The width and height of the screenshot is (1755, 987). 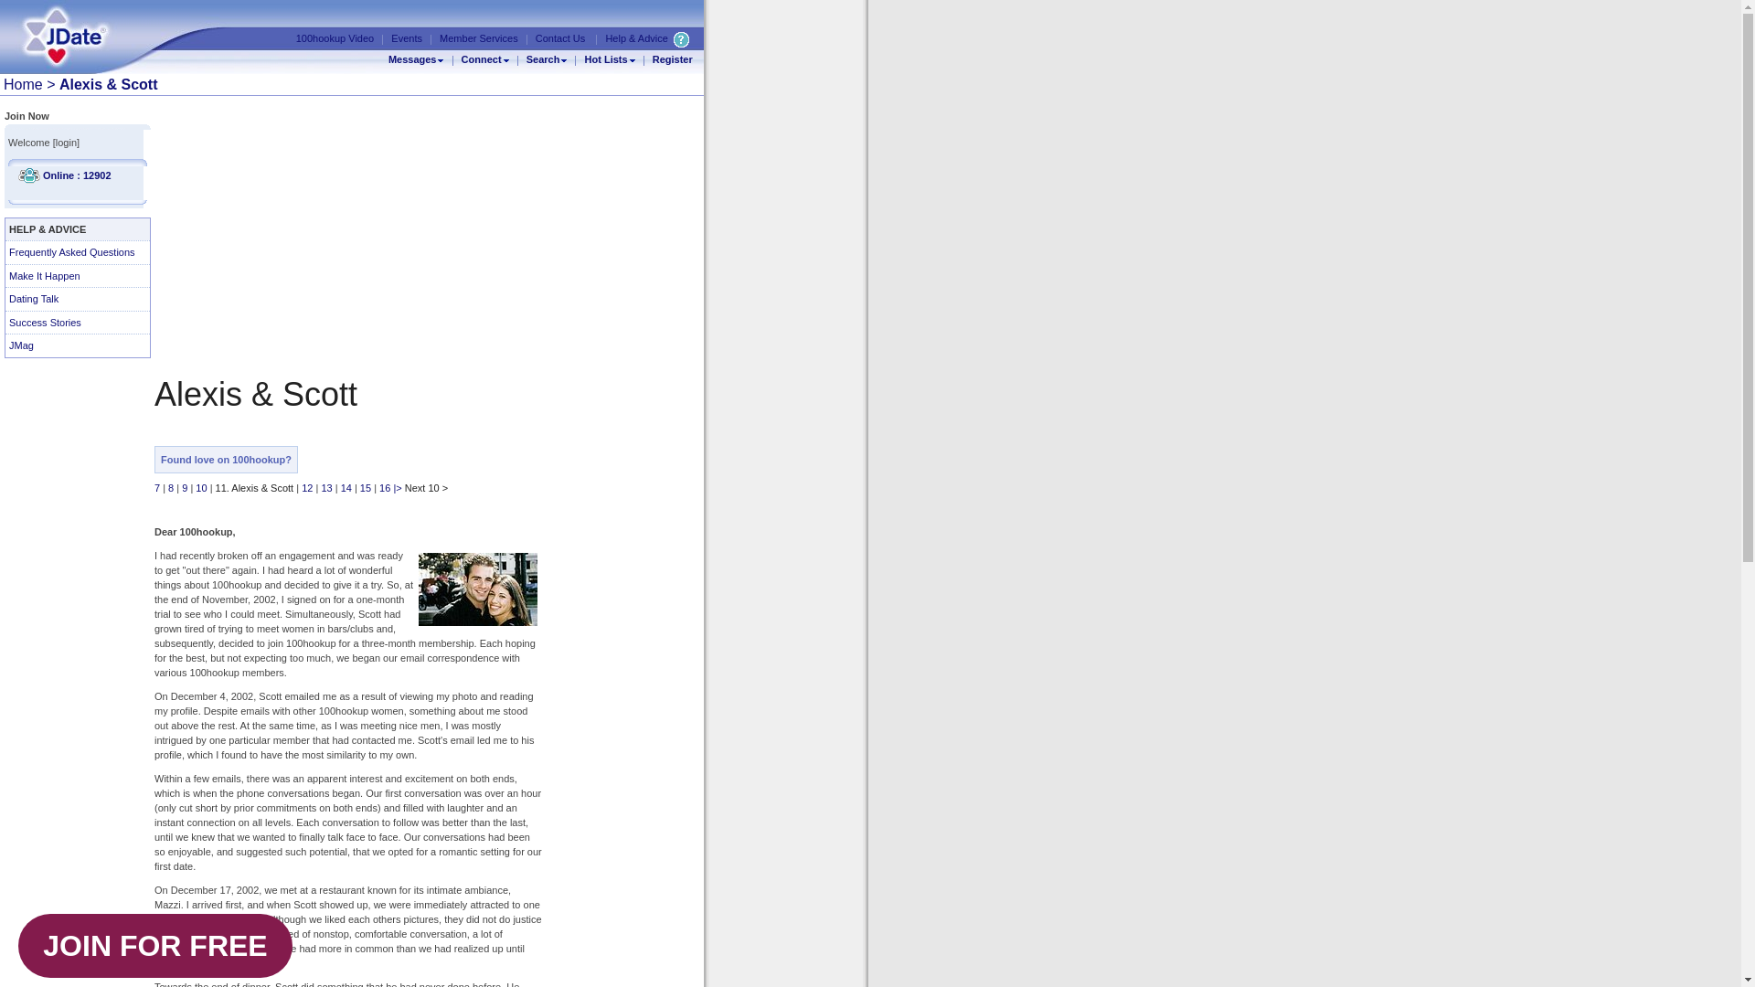 What do you see at coordinates (559, 37) in the screenshot?
I see `Email a dating consultant` at bounding box center [559, 37].